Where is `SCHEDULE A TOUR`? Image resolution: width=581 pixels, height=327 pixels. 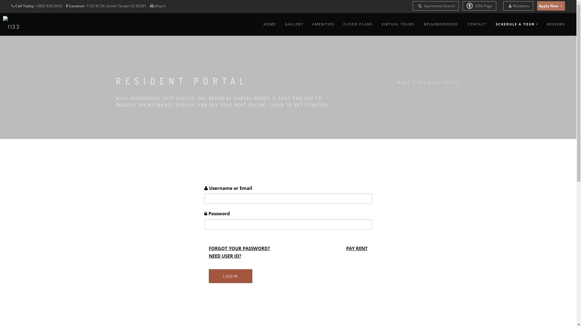 SCHEDULE A TOUR is located at coordinates (517, 24).